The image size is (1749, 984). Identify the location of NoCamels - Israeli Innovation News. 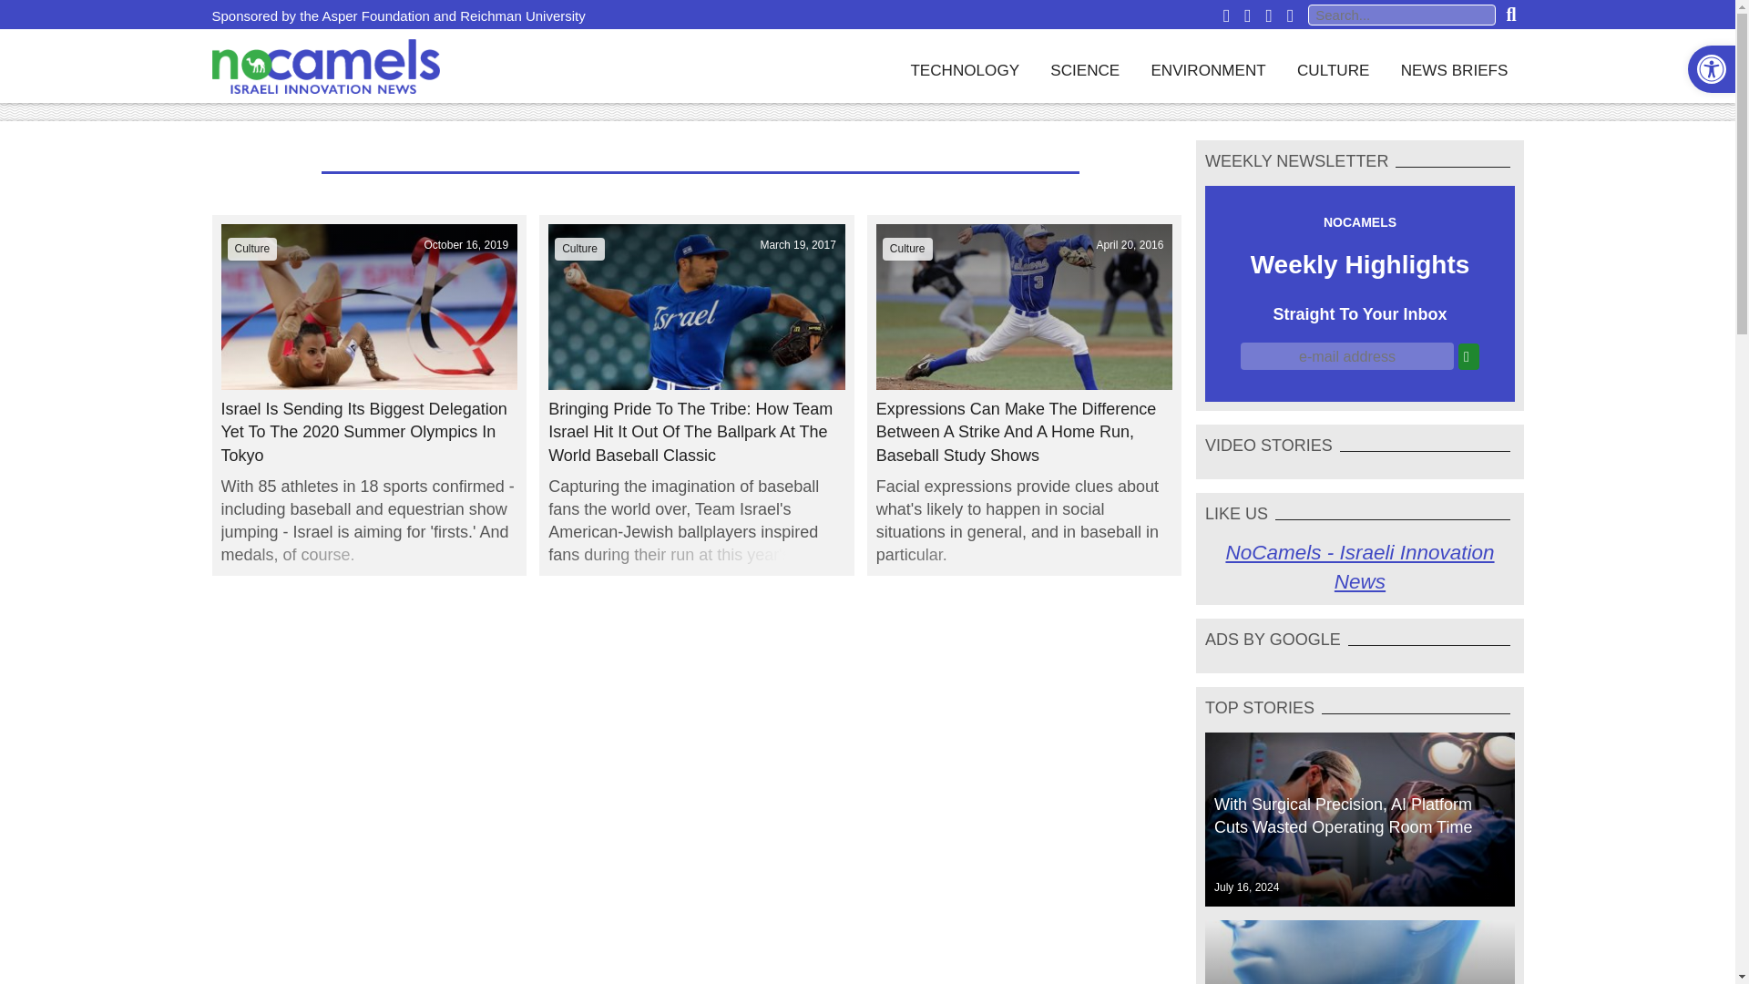
(1359, 567).